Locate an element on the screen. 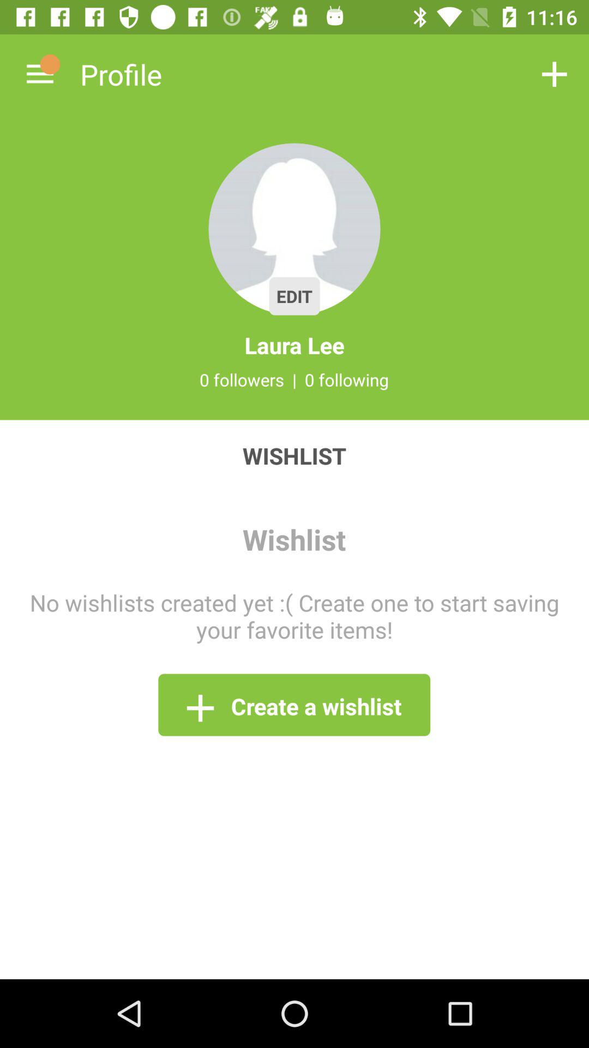 This screenshot has width=589, height=1048. click the icon above the     create a wishlist icon is located at coordinates (294, 616).